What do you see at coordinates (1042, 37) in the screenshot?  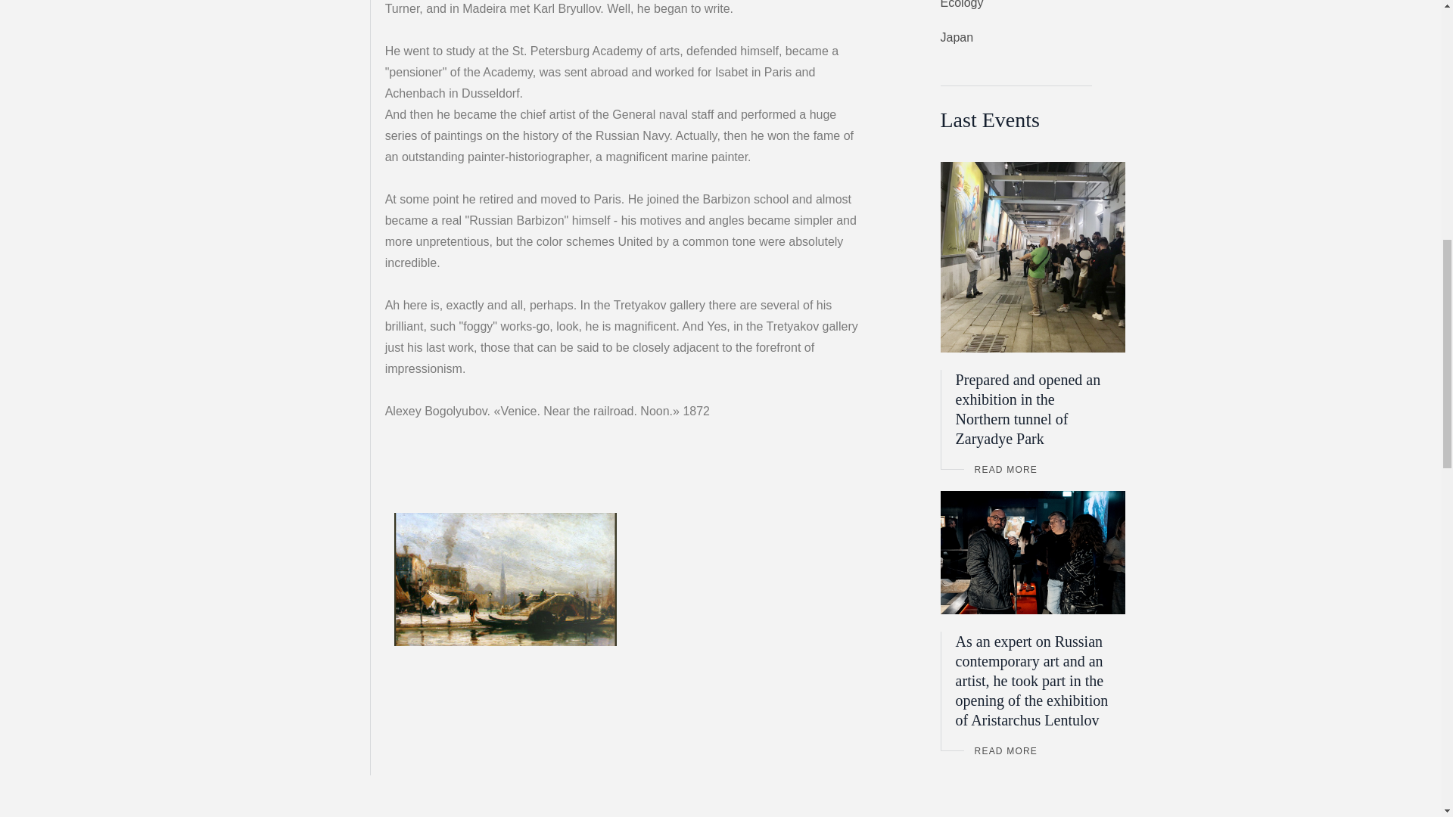 I see `Japan` at bounding box center [1042, 37].